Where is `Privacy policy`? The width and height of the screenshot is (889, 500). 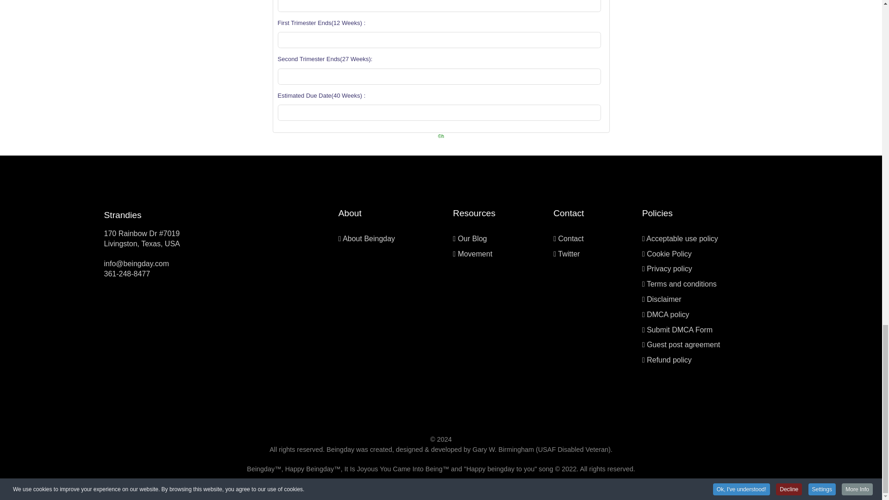 Privacy policy is located at coordinates (670, 269).